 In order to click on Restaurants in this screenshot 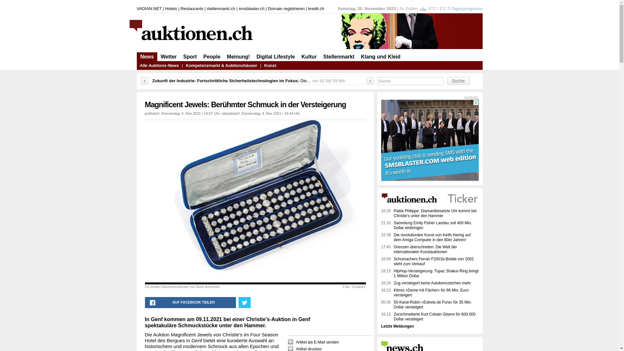, I will do `click(192, 8)`.